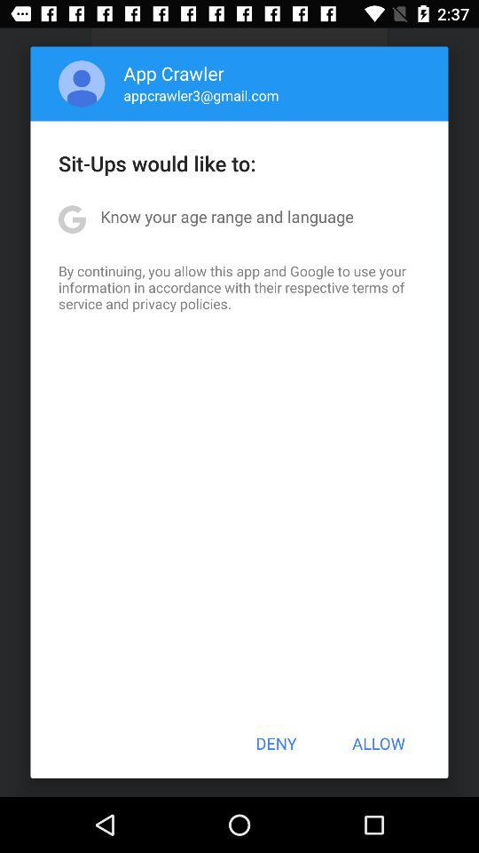 This screenshot has width=479, height=853. What do you see at coordinates (82, 84) in the screenshot?
I see `choose item next to the app crawler icon` at bounding box center [82, 84].